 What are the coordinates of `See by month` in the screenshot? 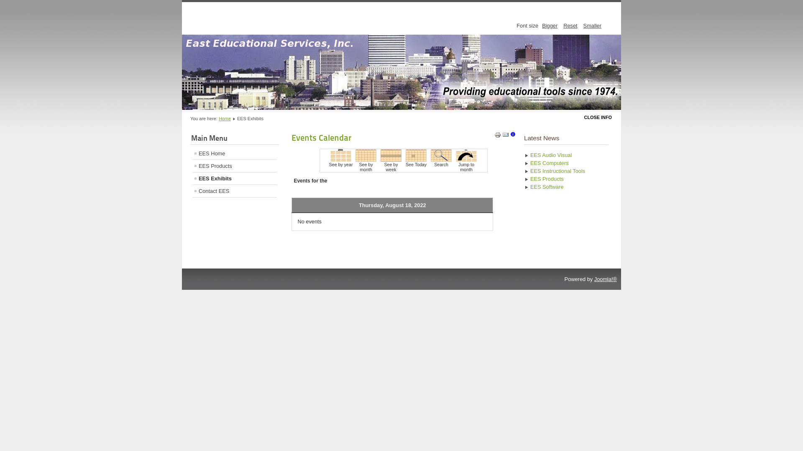 It's located at (366, 160).